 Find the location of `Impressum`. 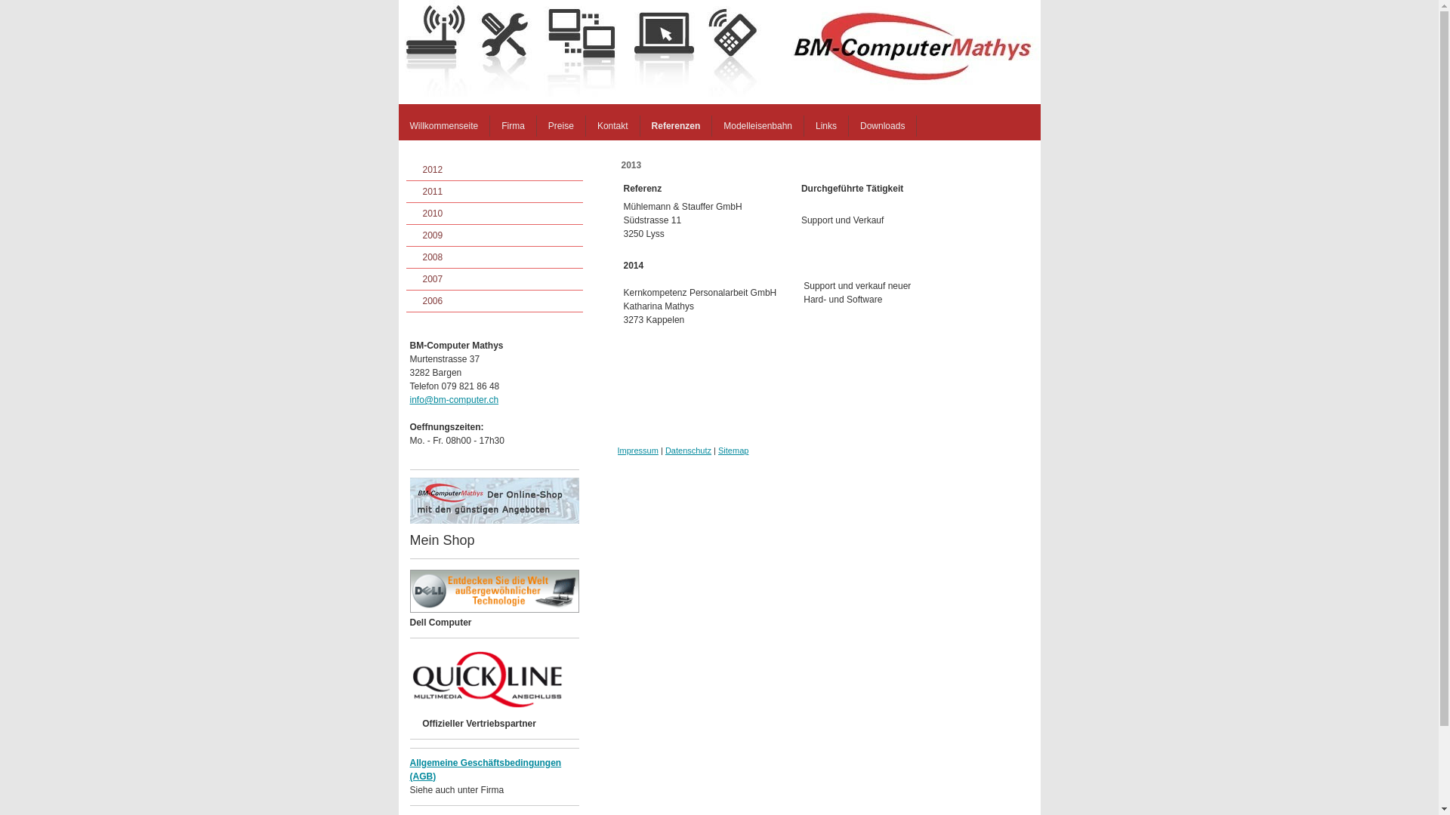

Impressum is located at coordinates (638, 451).